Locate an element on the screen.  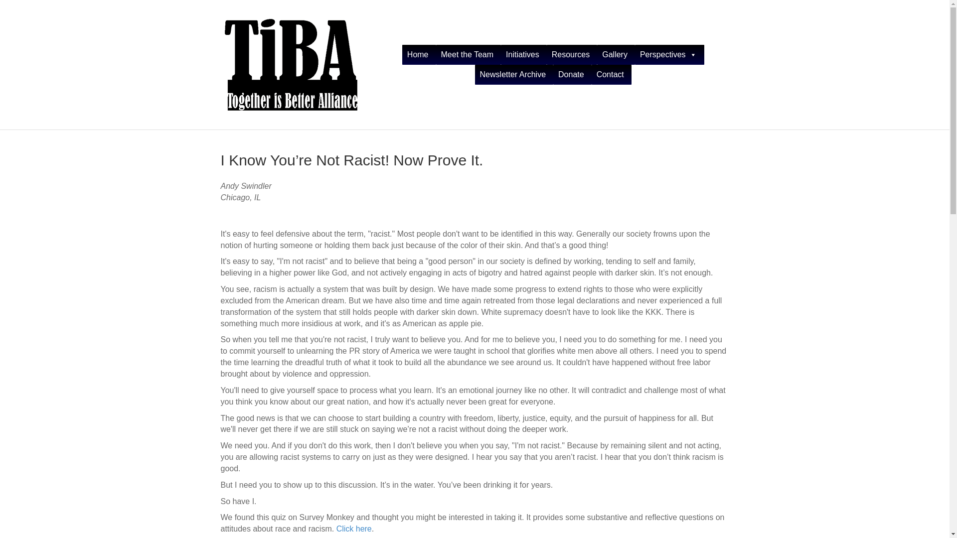
Gallery is located at coordinates (616, 54).